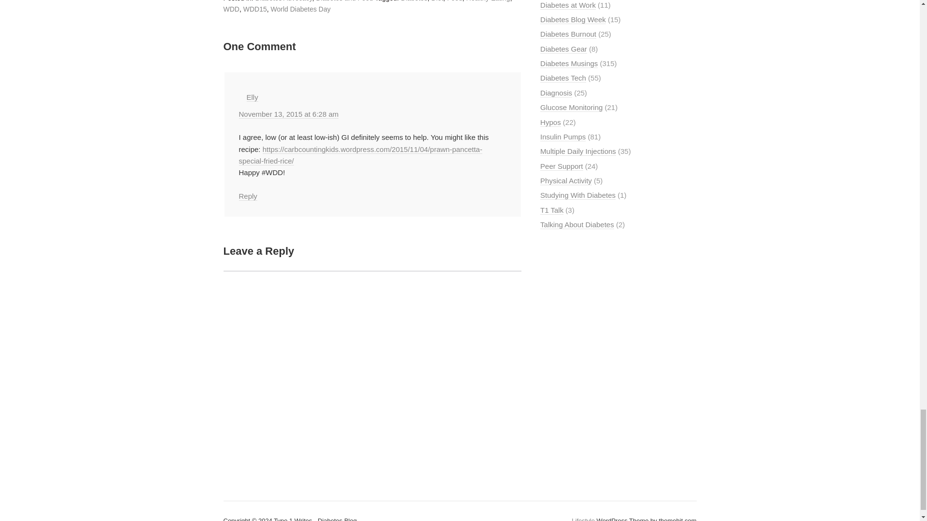 The image size is (927, 521). I want to click on November 13, 2015 at 6:28 am, so click(288, 114).